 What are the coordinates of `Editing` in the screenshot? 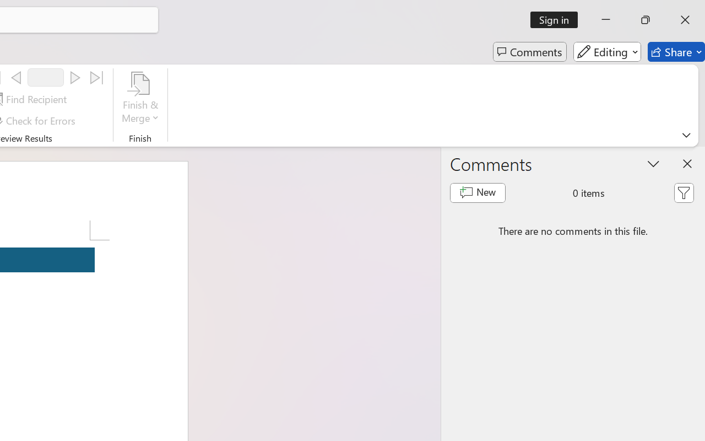 It's located at (607, 52).